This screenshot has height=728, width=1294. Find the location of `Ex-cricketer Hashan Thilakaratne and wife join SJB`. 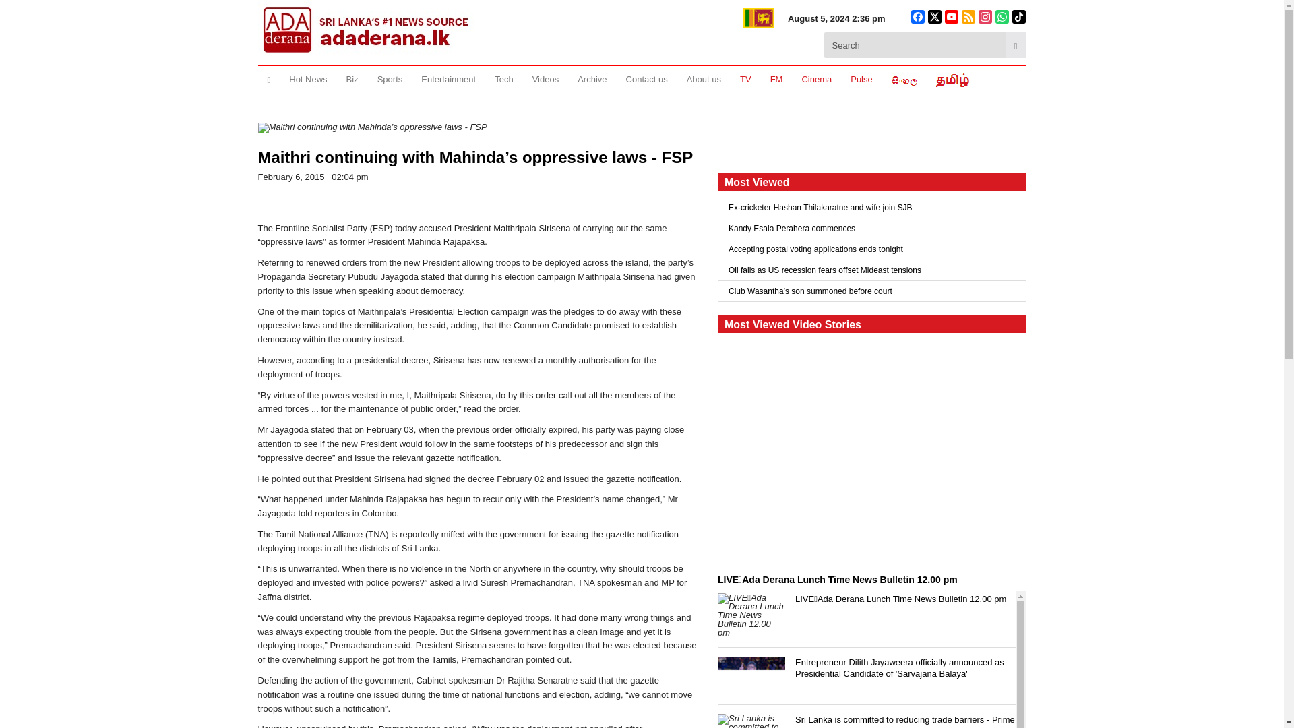

Ex-cricketer Hashan Thilakaratne and wife join SJB is located at coordinates (872, 207).